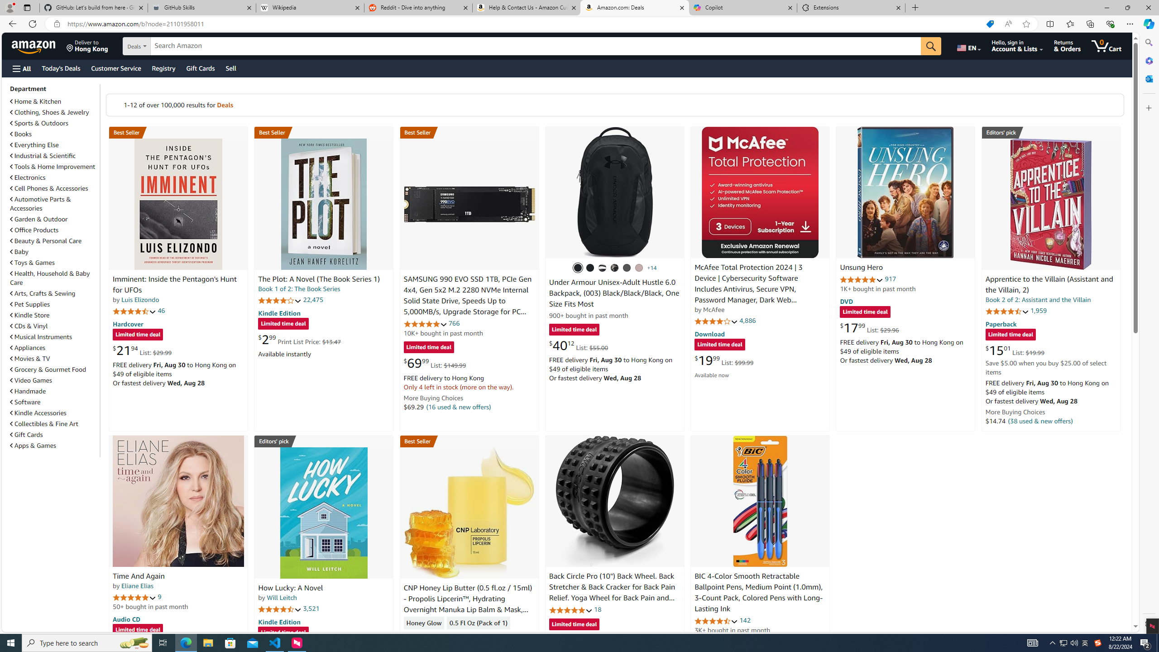 The image size is (1159, 652). Describe the element at coordinates (30, 359) in the screenshot. I see `Movies & TV` at that location.